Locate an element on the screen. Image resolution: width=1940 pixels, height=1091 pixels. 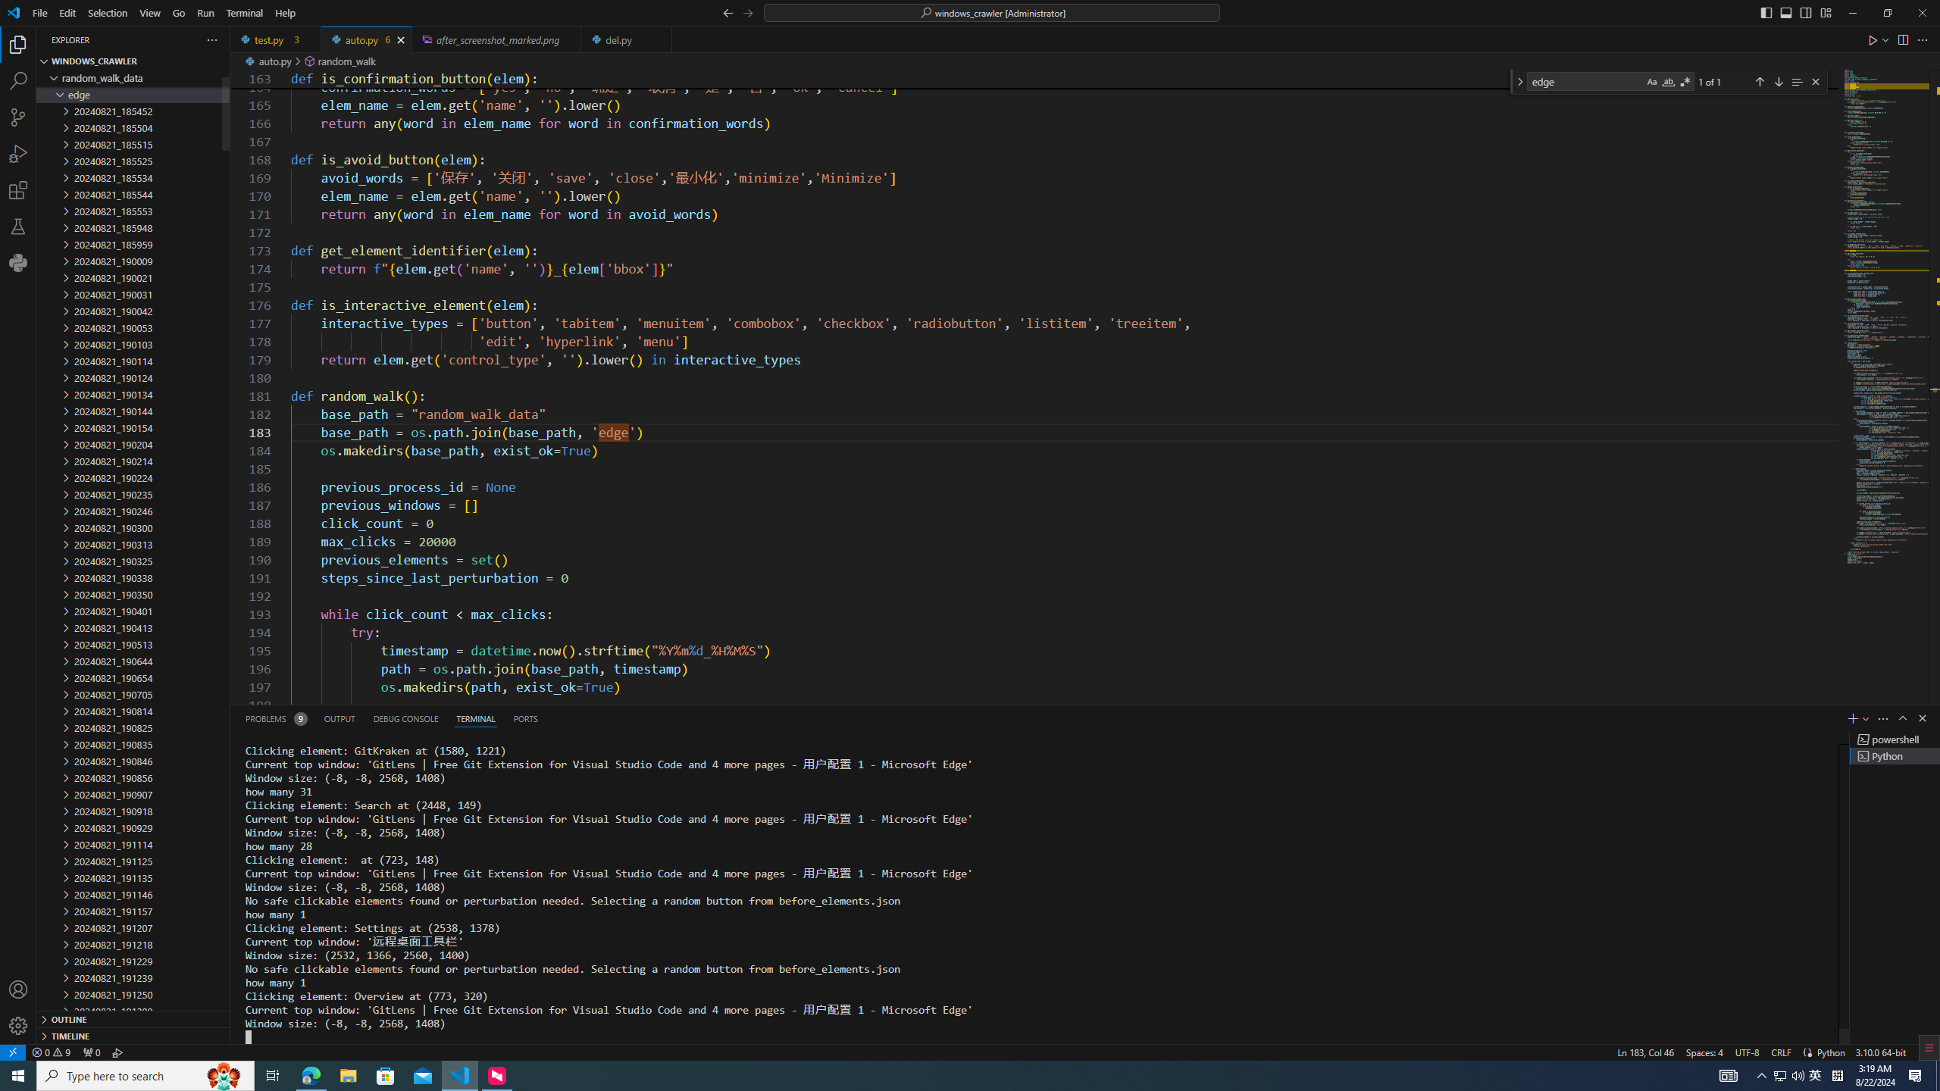
Source Control (Ctrl+Shift+G) is located at coordinates (18, 117).